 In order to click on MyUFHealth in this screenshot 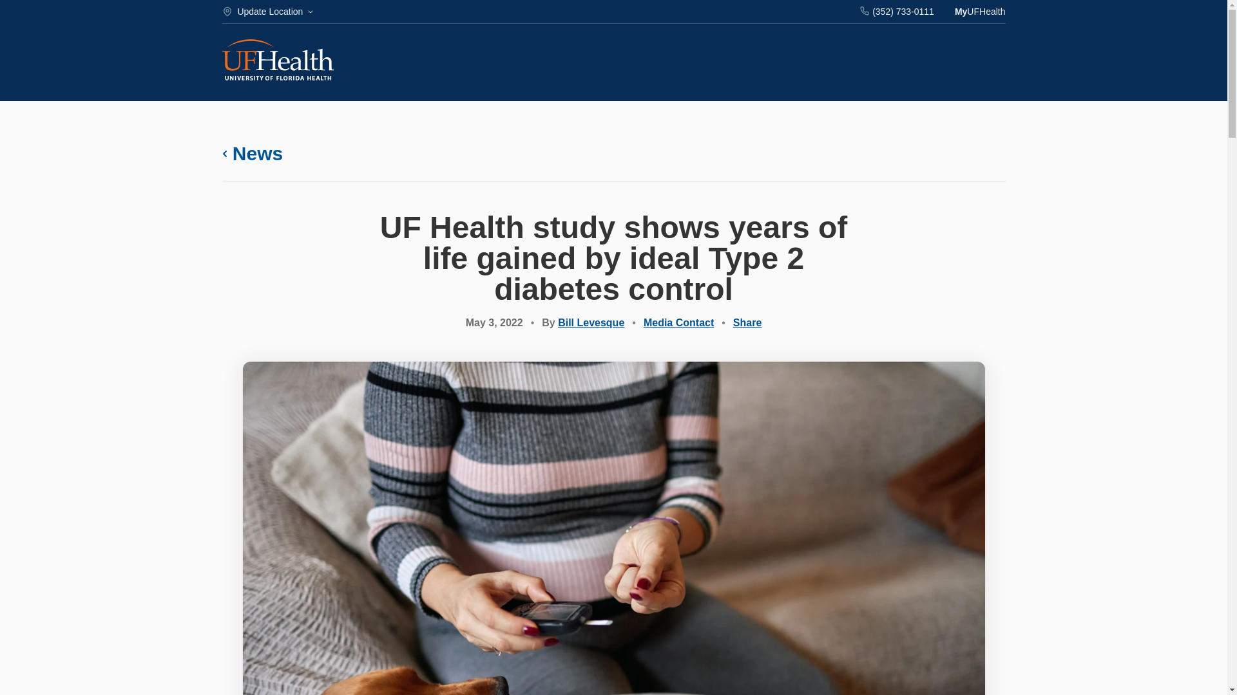, I will do `click(980, 12)`.